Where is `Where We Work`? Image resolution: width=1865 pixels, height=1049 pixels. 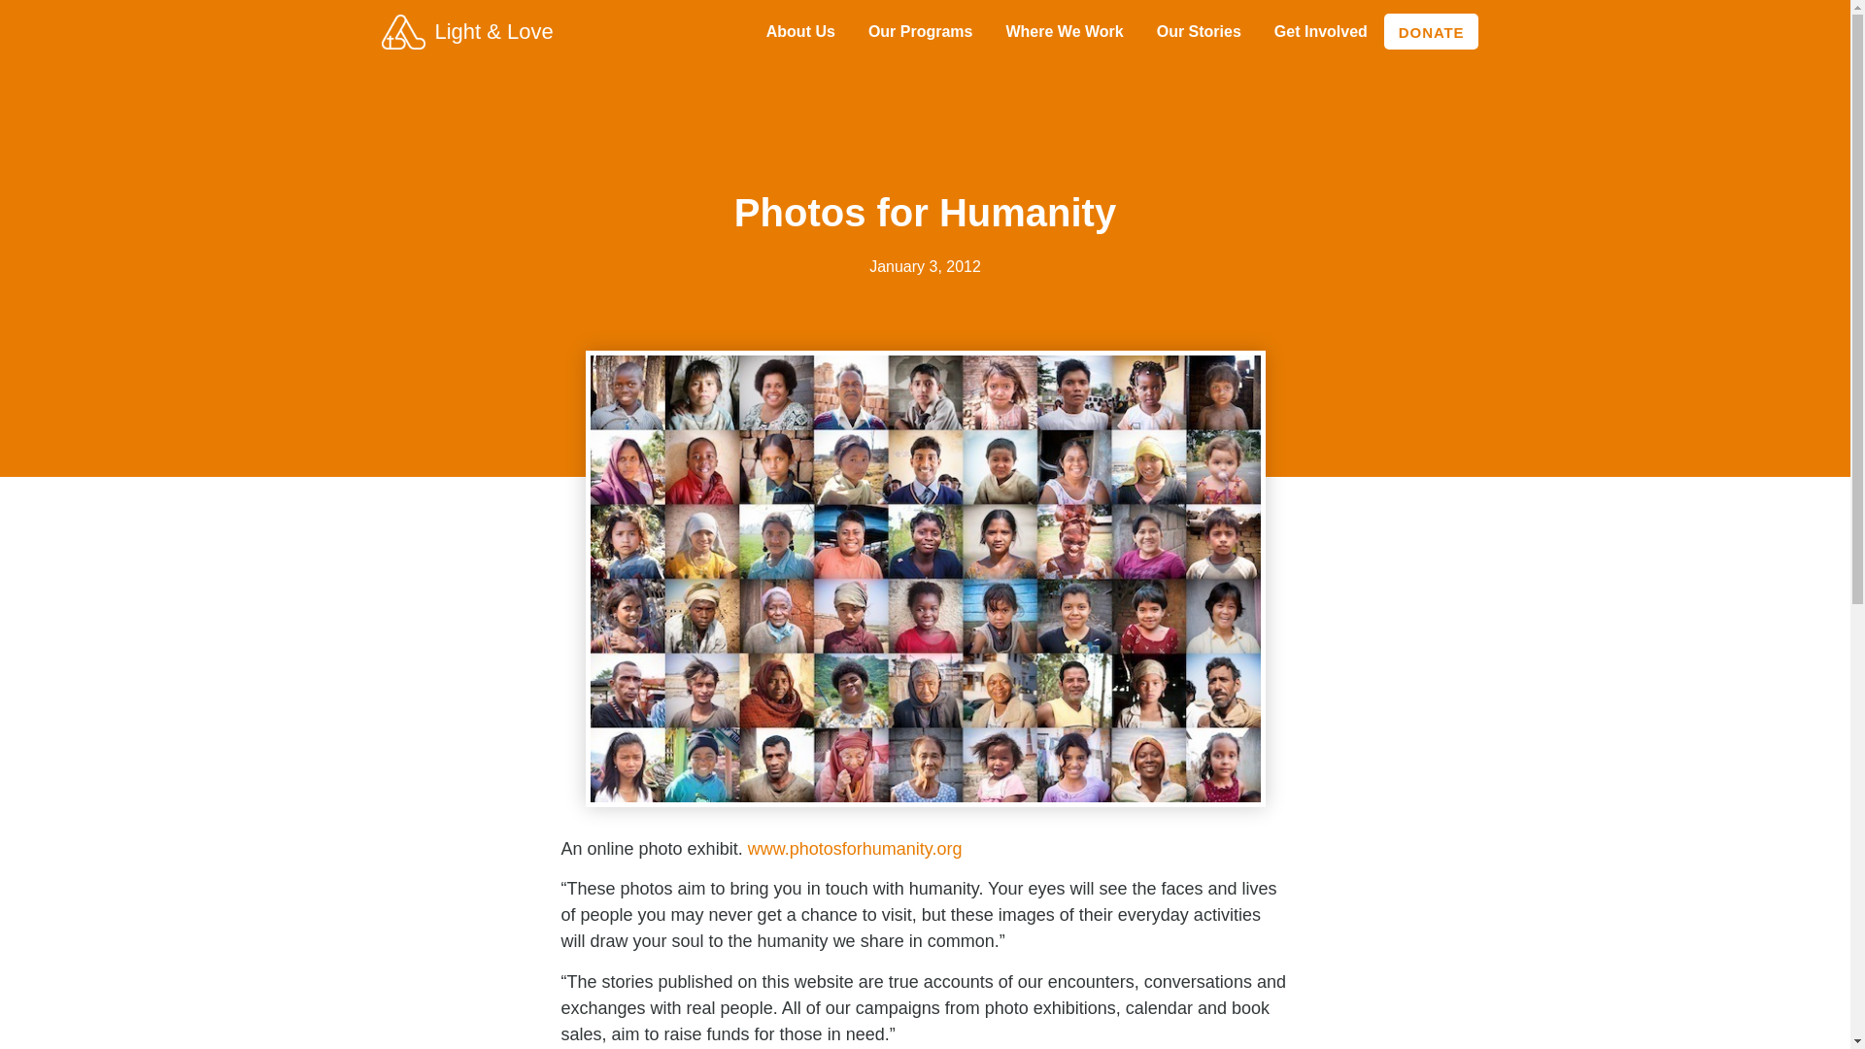 Where We Work is located at coordinates (1064, 31).